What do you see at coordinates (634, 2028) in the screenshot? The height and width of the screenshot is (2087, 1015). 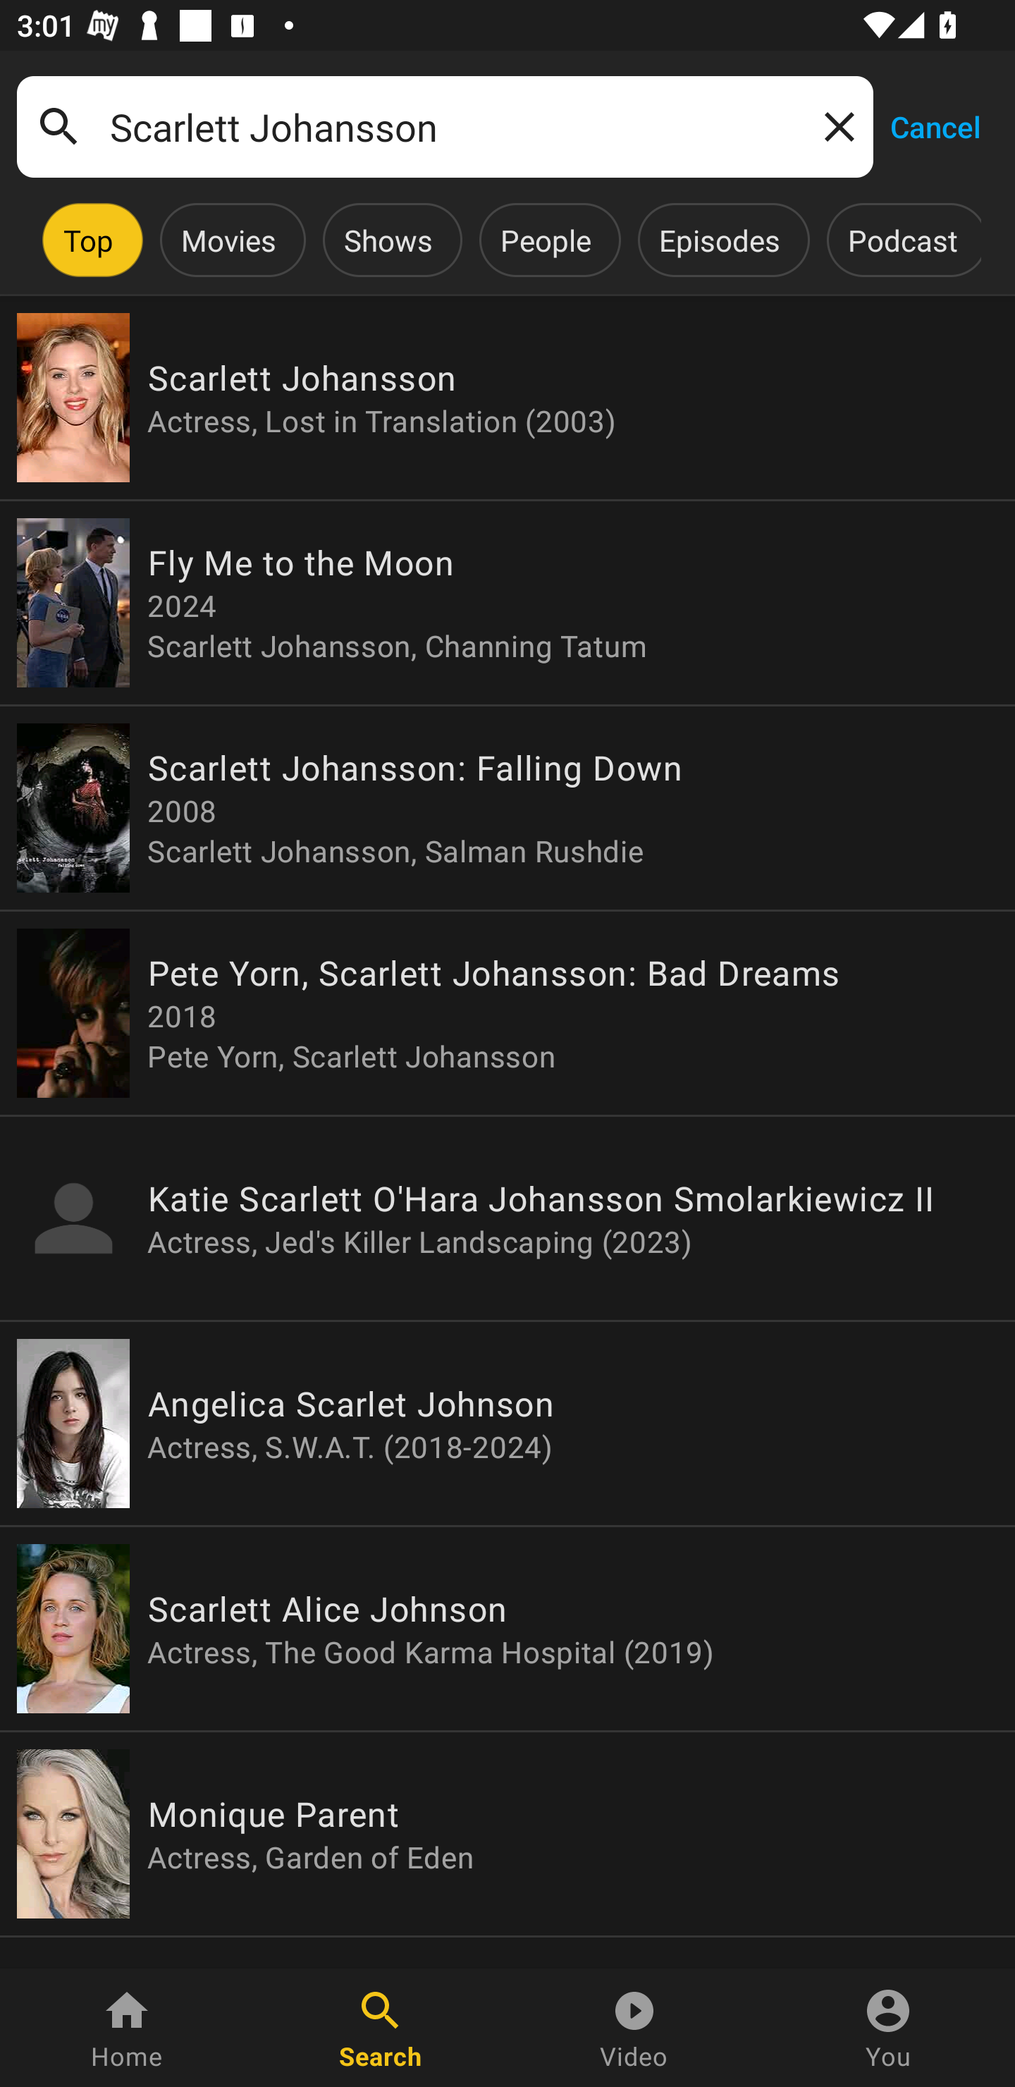 I see `Video` at bounding box center [634, 2028].